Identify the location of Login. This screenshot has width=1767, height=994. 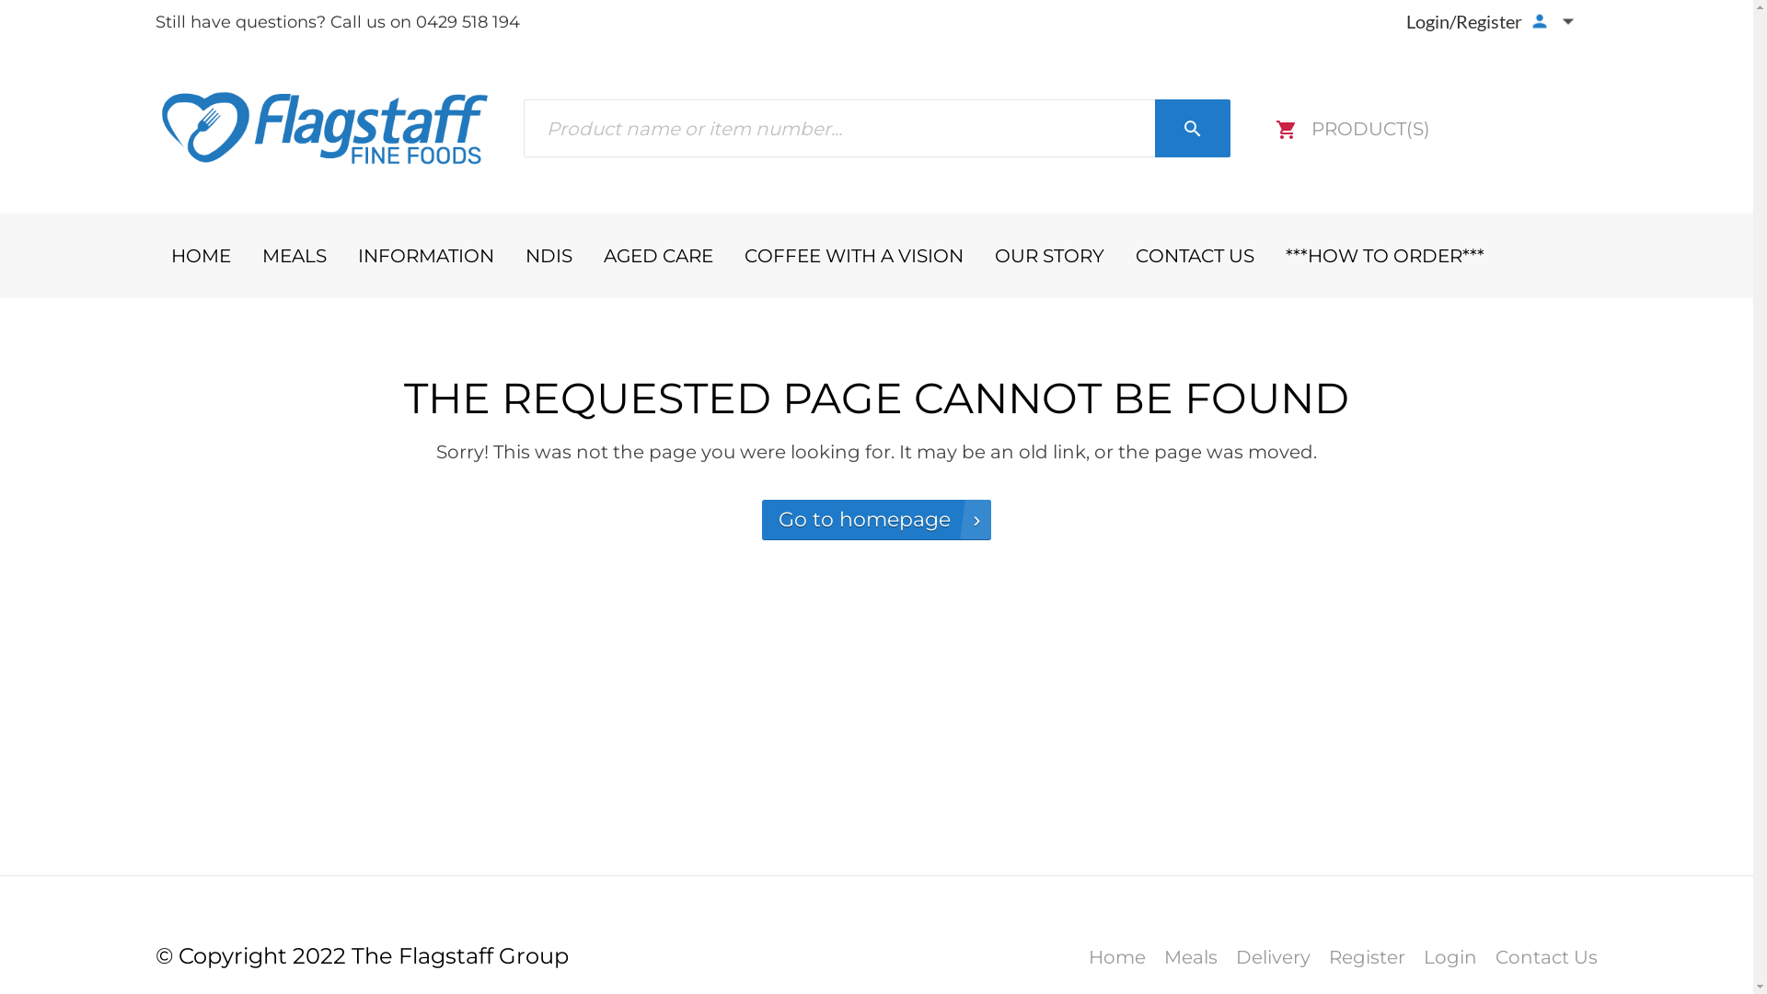
(1450, 957).